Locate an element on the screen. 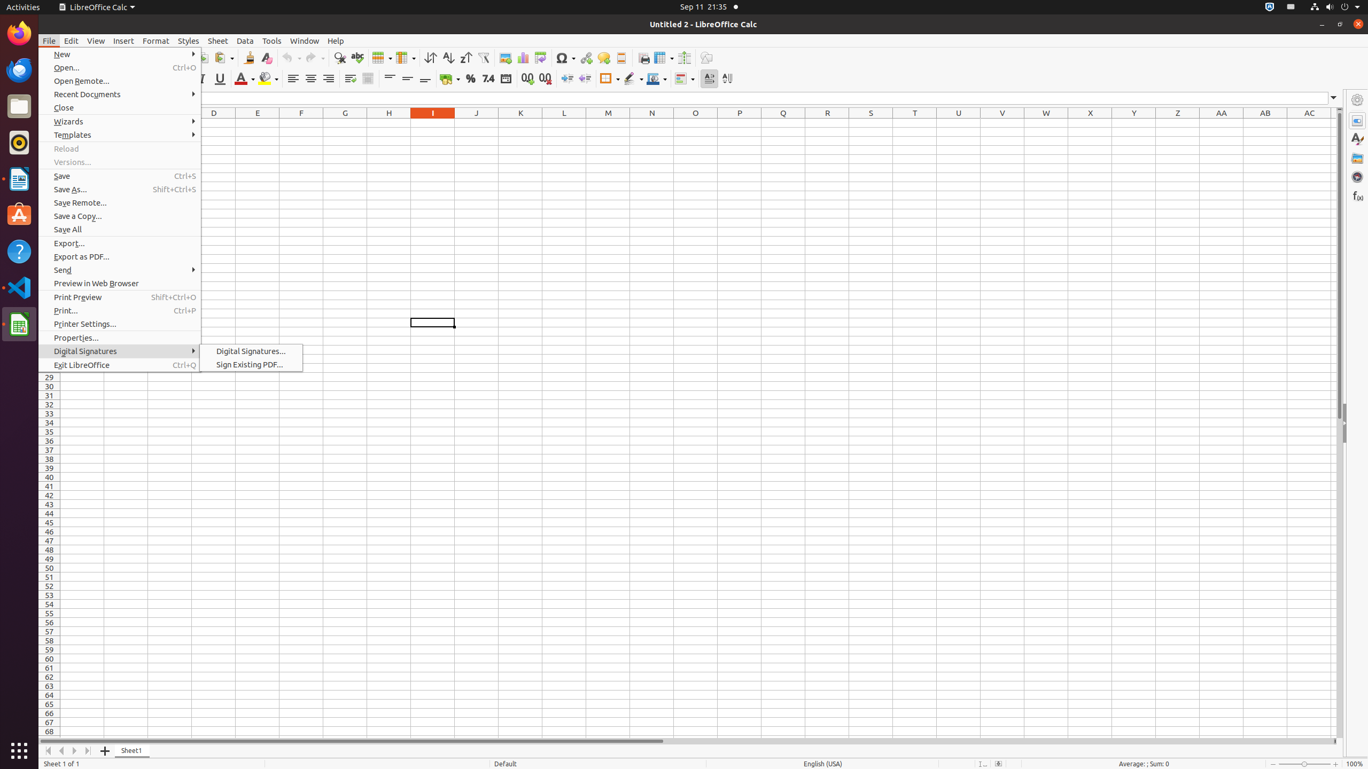 This screenshot has width=1368, height=769. Y1 is located at coordinates (1134, 123).